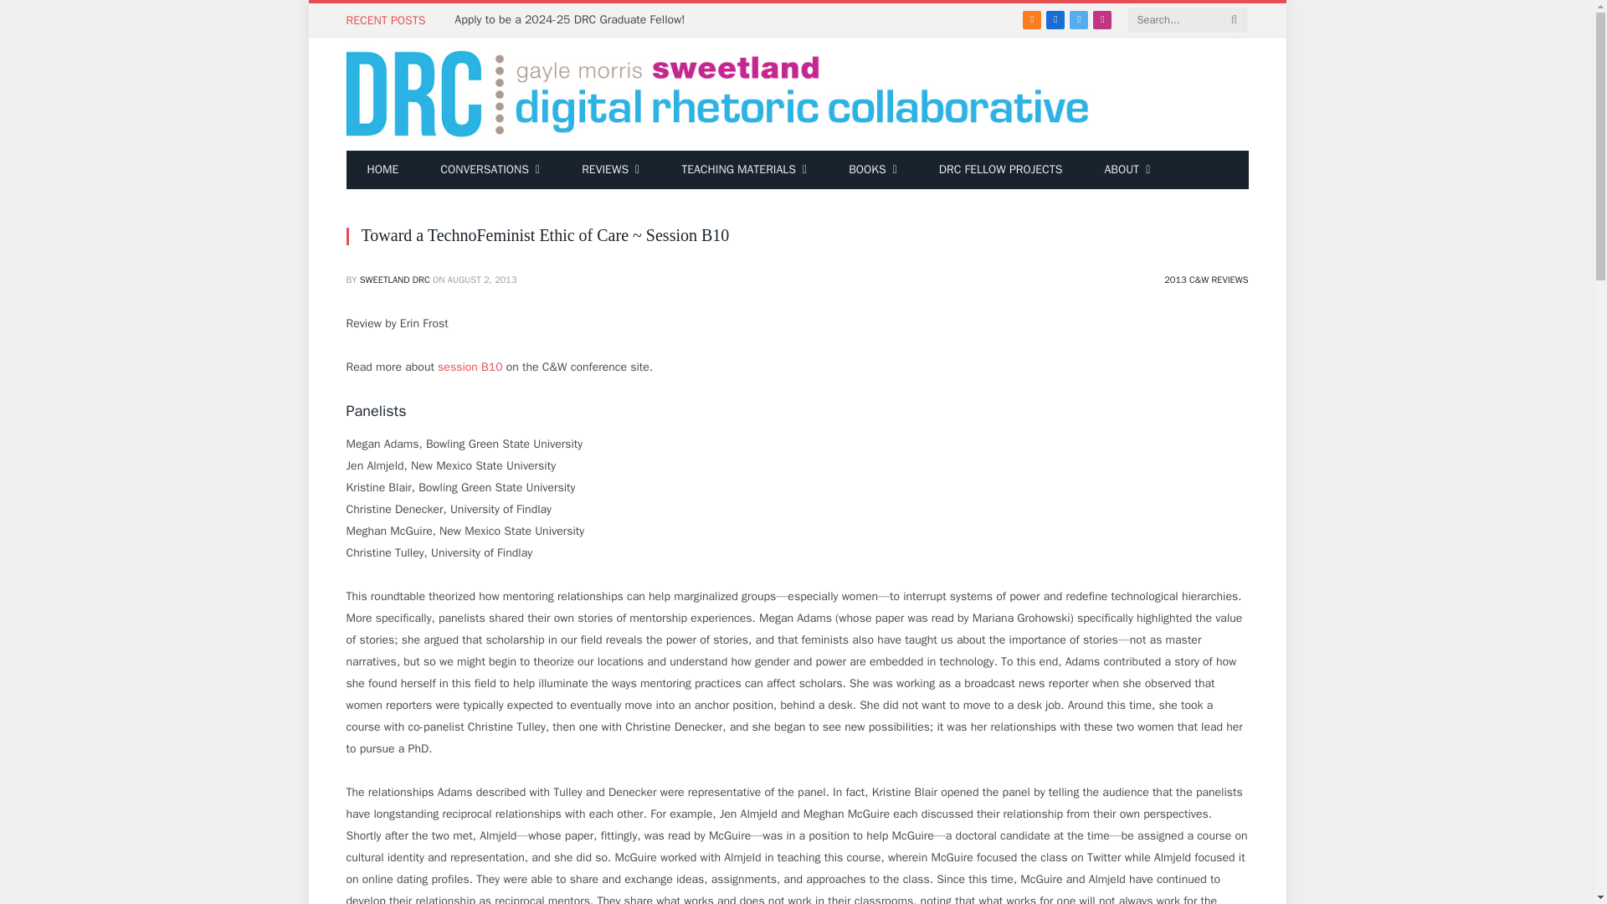 The width and height of the screenshot is (1607, 904). Describe the element at coordinates (611, 169) in the screenshot. I see `REVIEWS` at that location.